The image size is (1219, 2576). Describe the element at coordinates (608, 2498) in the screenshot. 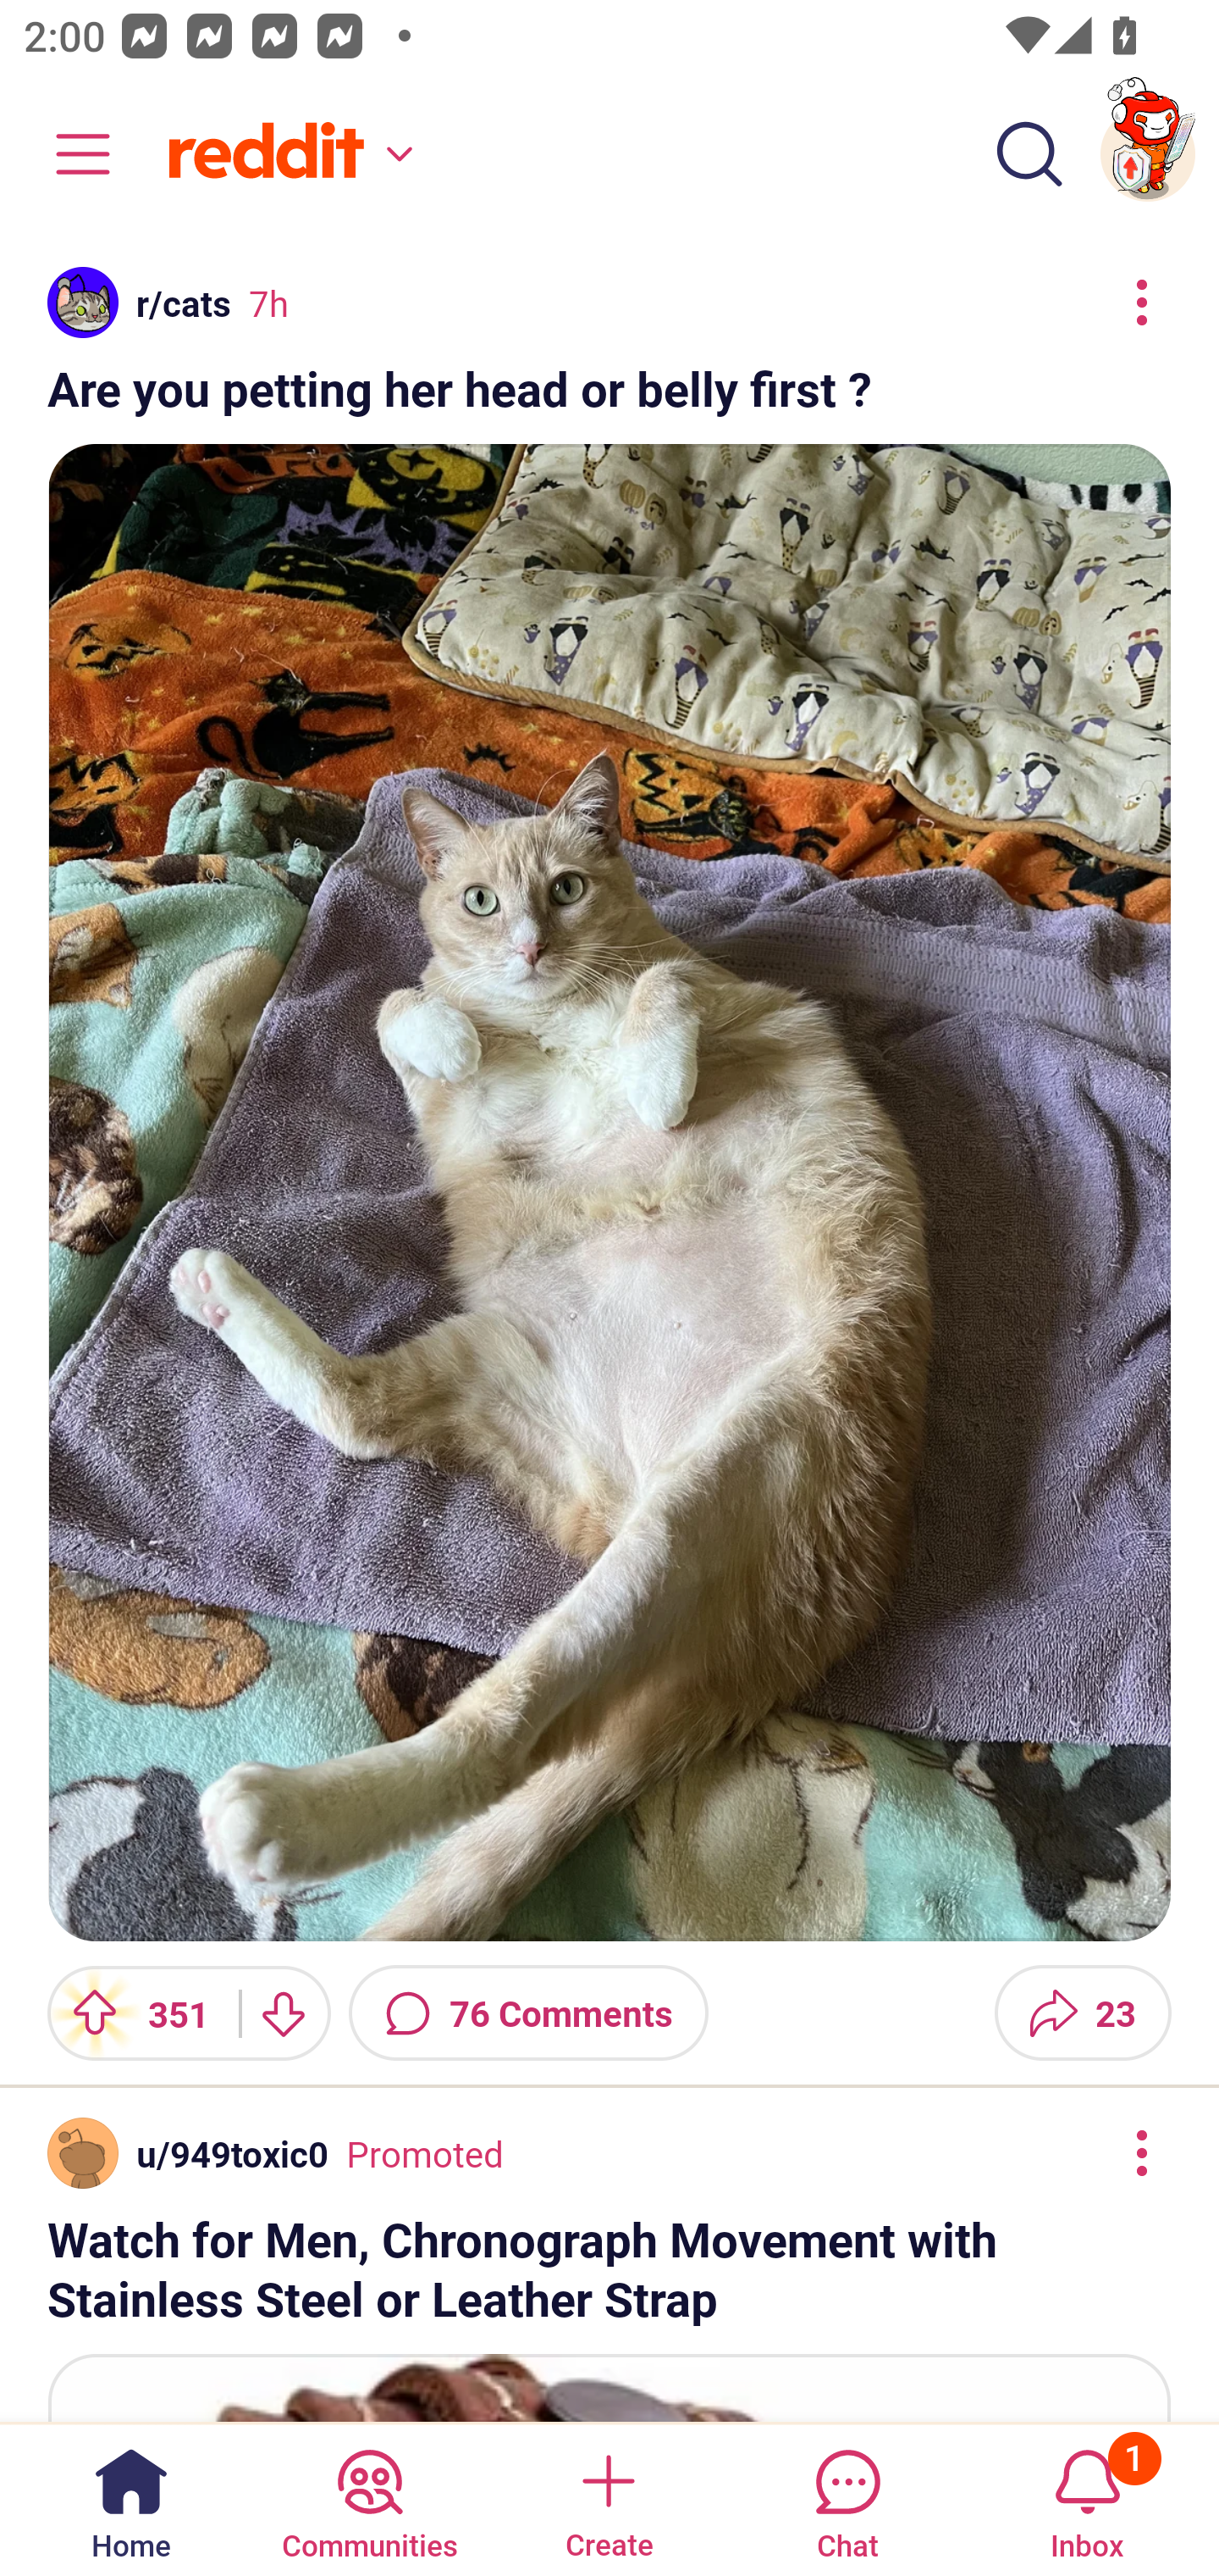

I see `Create a post Create` at that location.